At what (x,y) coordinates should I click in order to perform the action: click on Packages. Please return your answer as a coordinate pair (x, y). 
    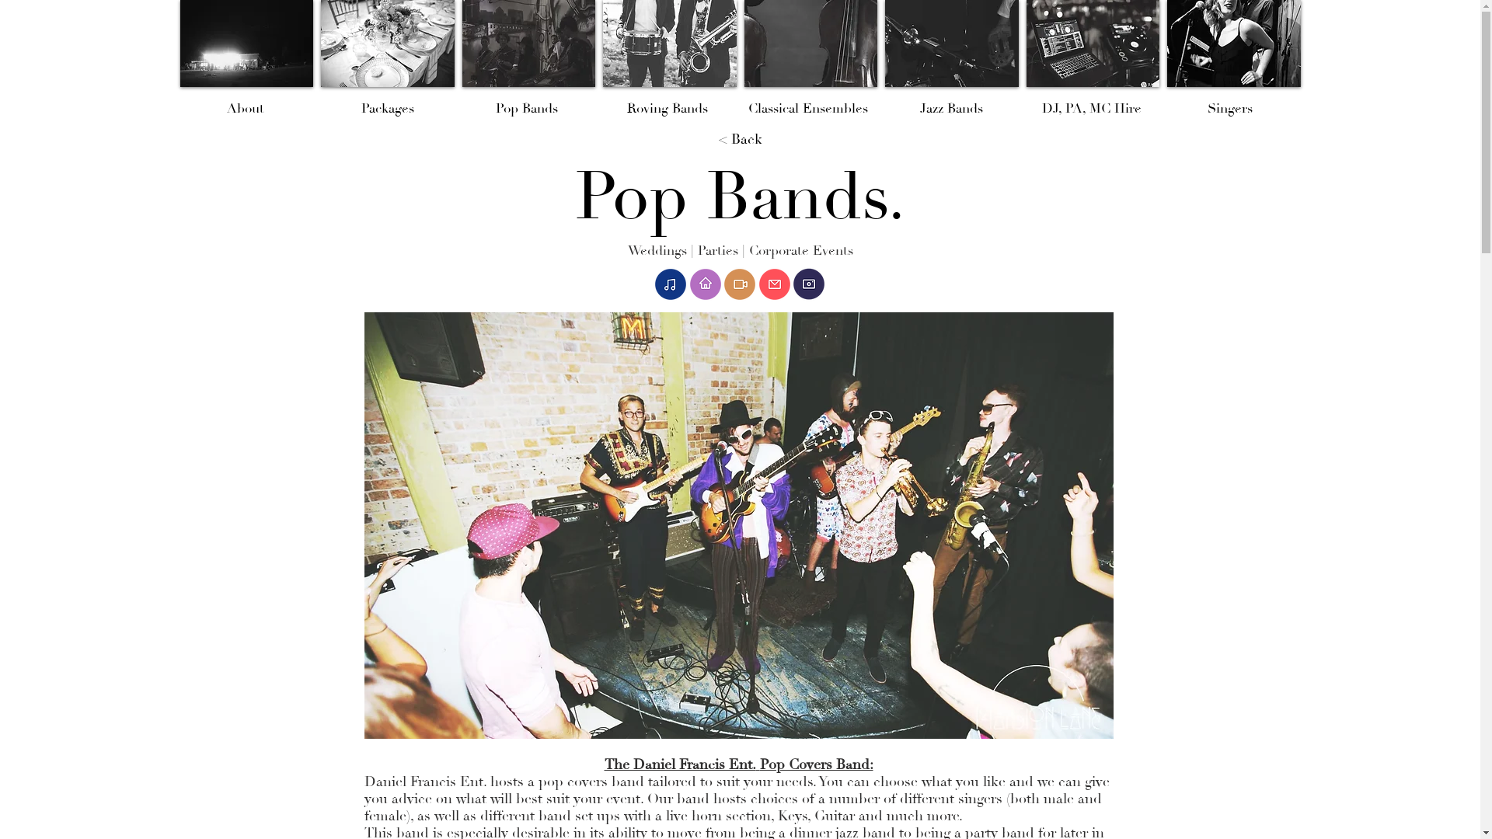
    Looking at the image, I should click on (387, 109).